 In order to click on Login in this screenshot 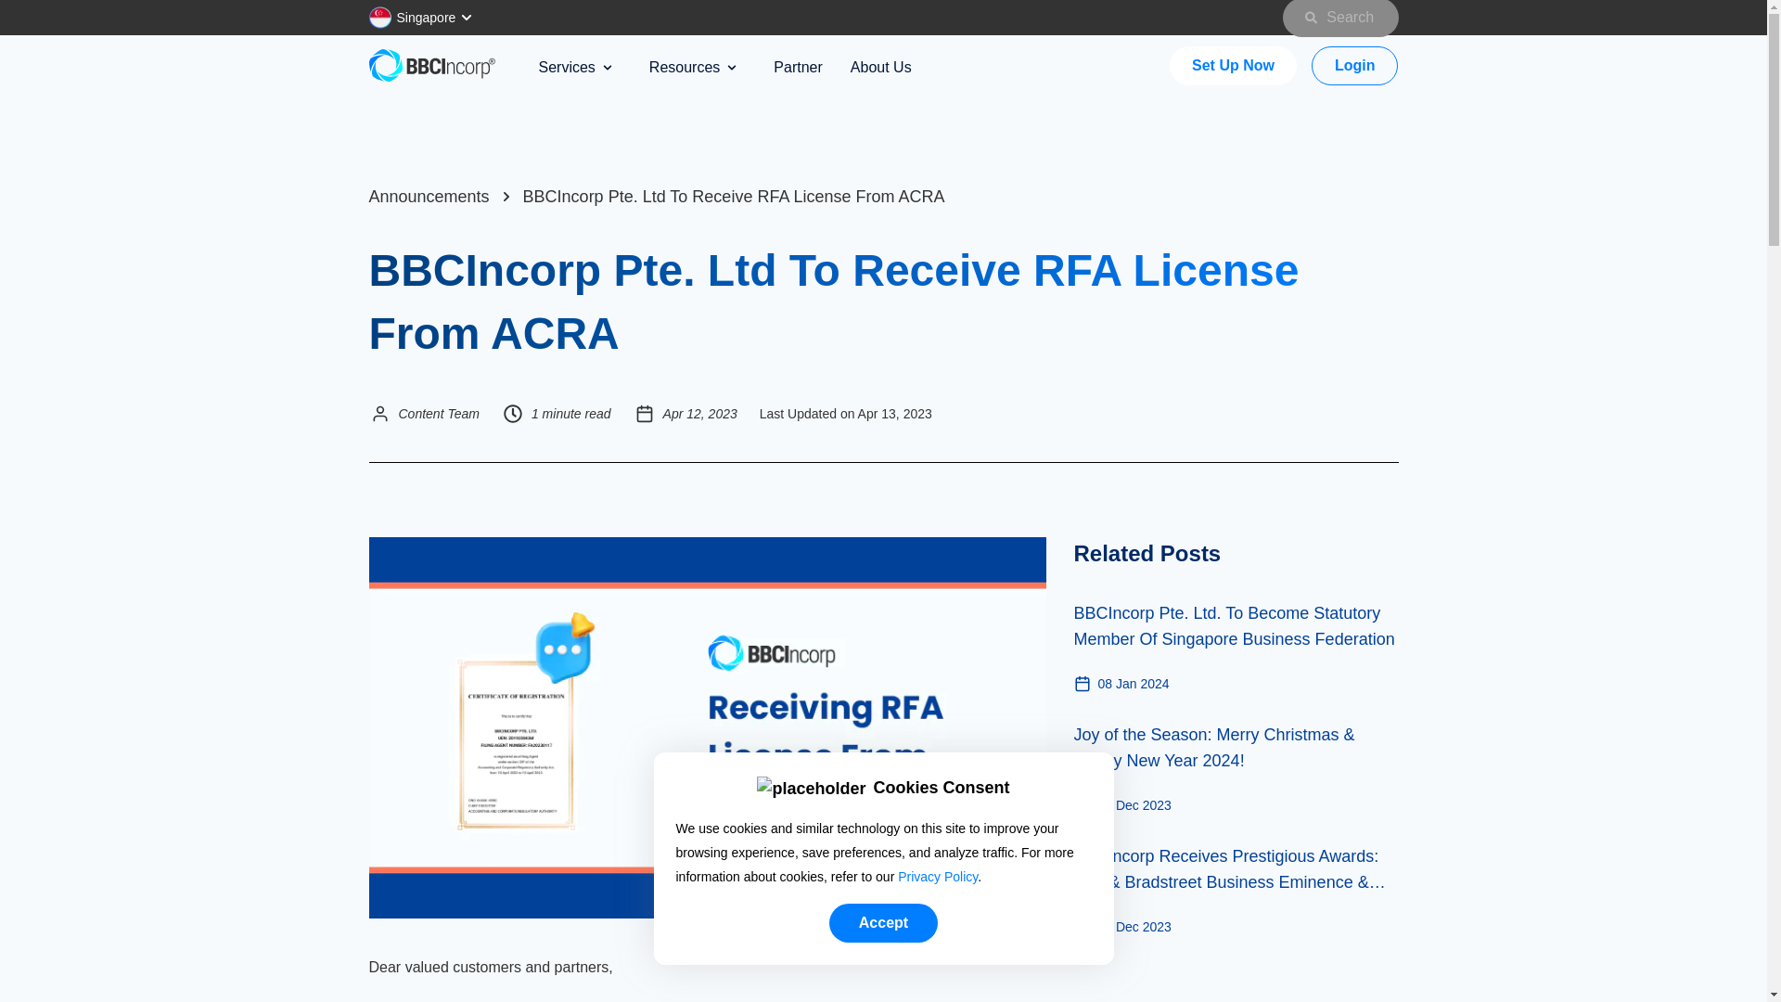, I will do `click(1354, 65)`.